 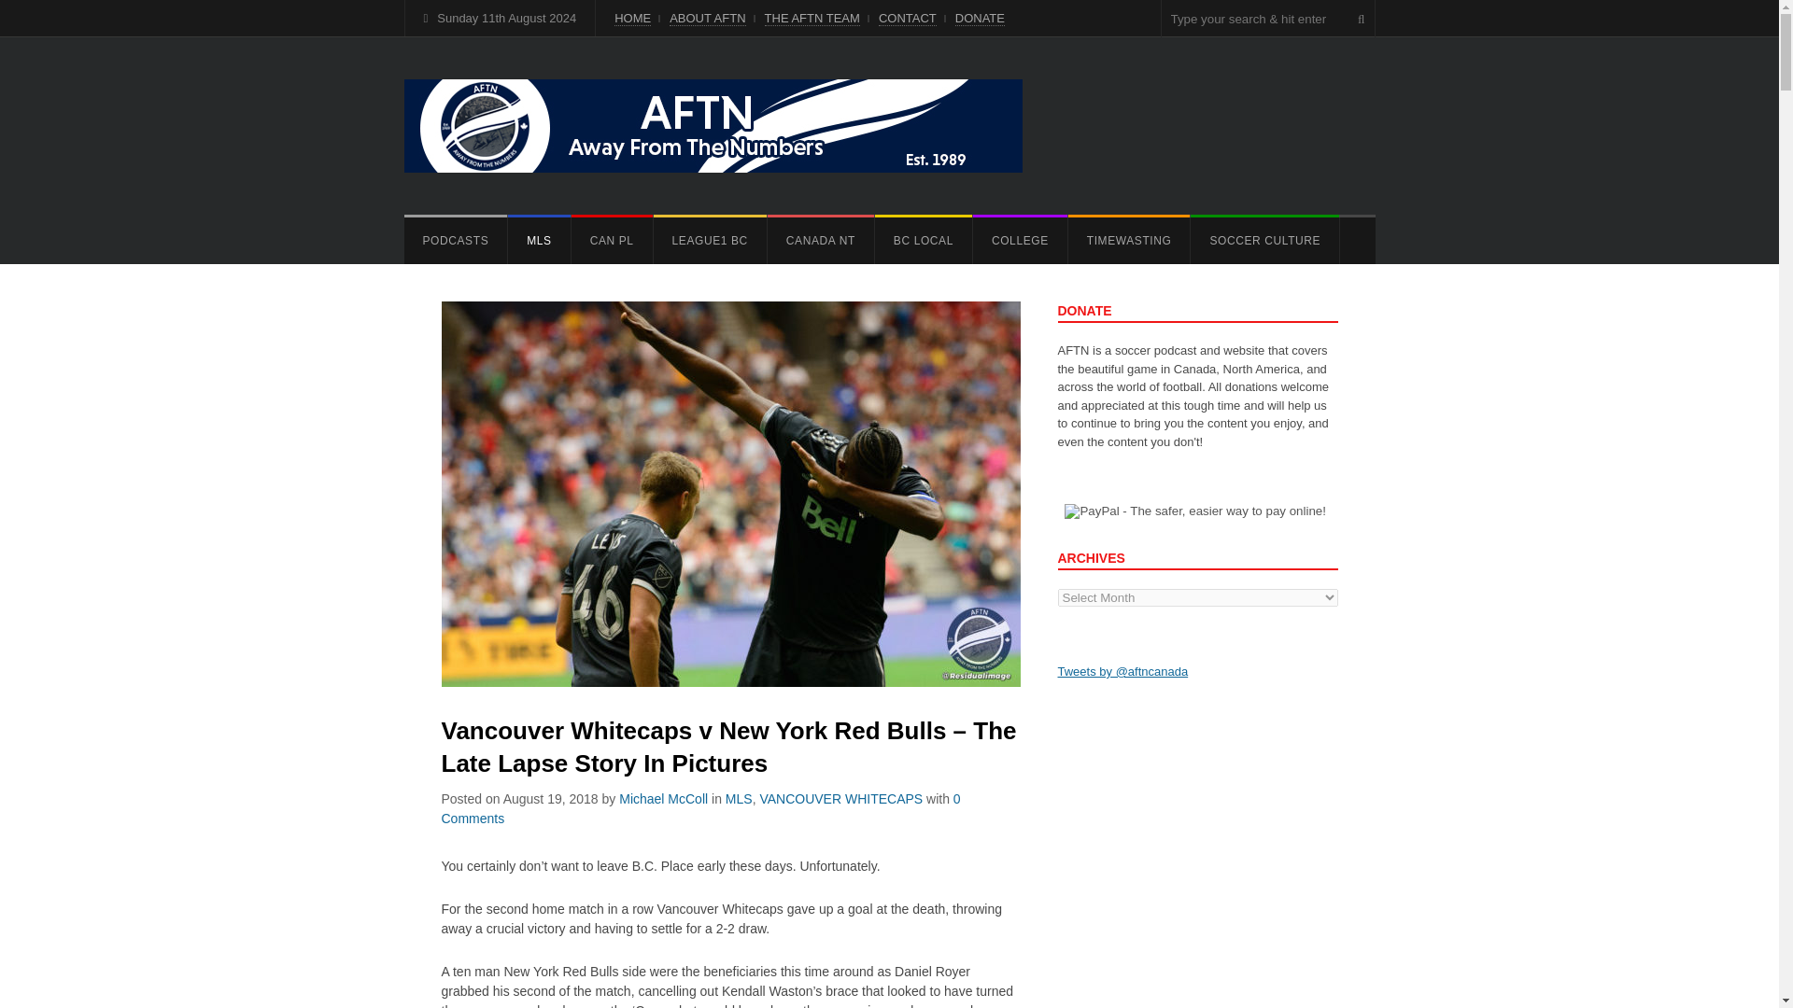 I want to click on THE AFTN TEAM, so click(x=812, y=19).